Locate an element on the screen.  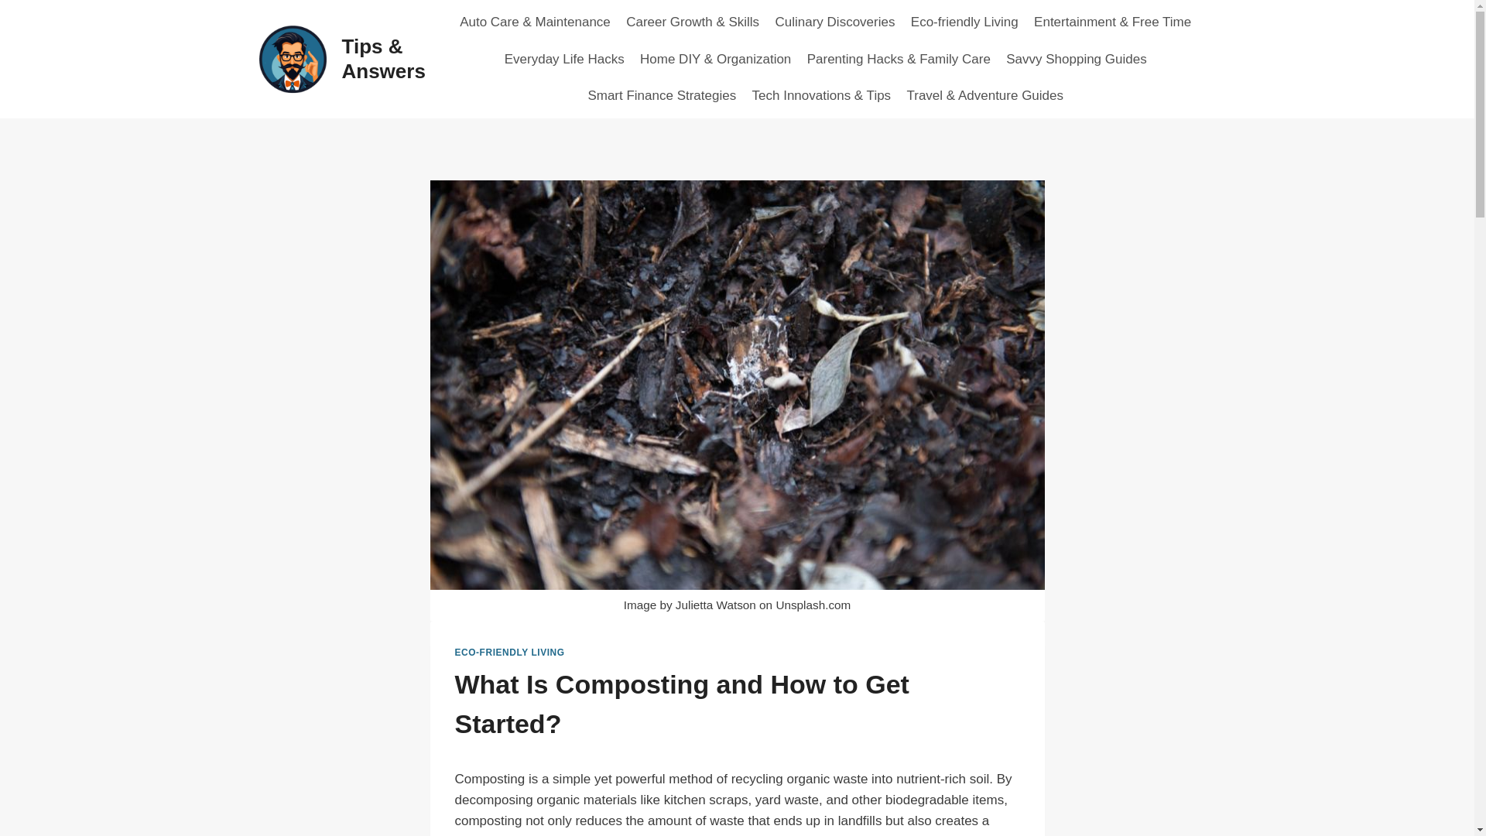
ECO-FRIENDLY LIVING is located at coordinates (509, 652).